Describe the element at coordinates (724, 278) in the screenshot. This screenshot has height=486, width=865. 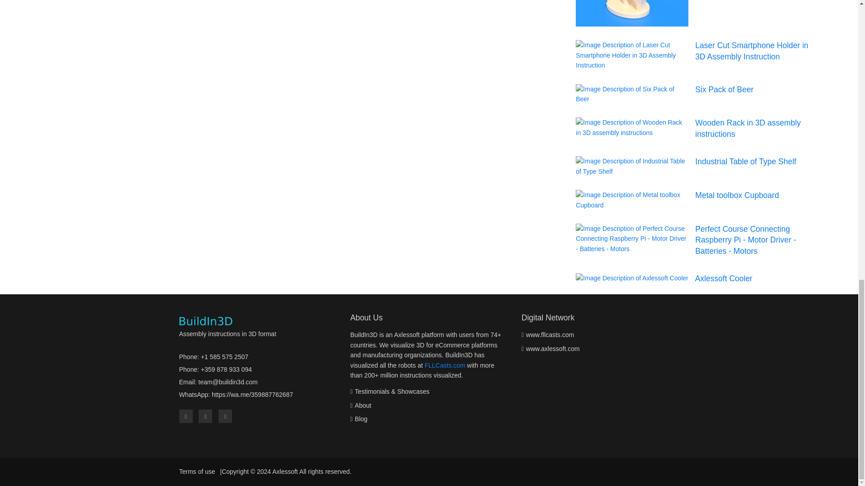
I see `Axlessoft Cooler` at that location.